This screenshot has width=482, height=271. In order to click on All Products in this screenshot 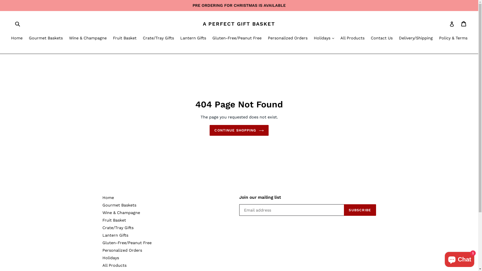, I will do `click(352, 39)`.